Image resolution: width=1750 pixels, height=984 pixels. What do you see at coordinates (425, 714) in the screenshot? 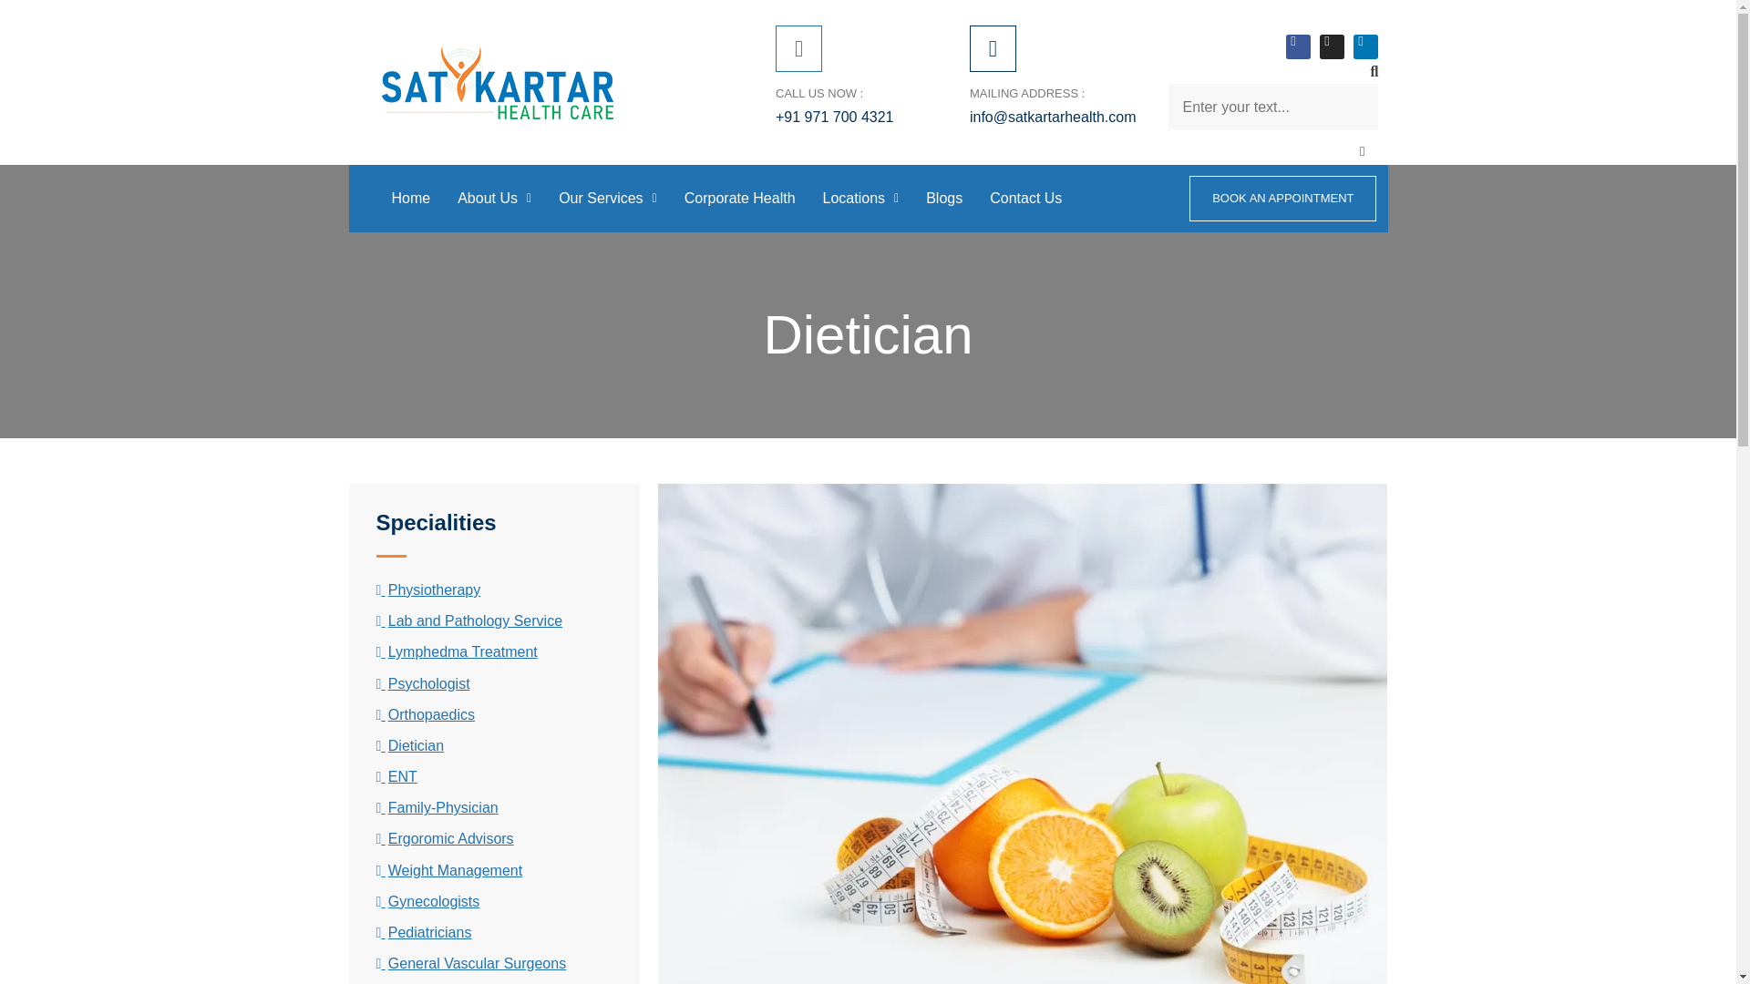
I see `Orthopaedics` at bounding box center [425, 714].